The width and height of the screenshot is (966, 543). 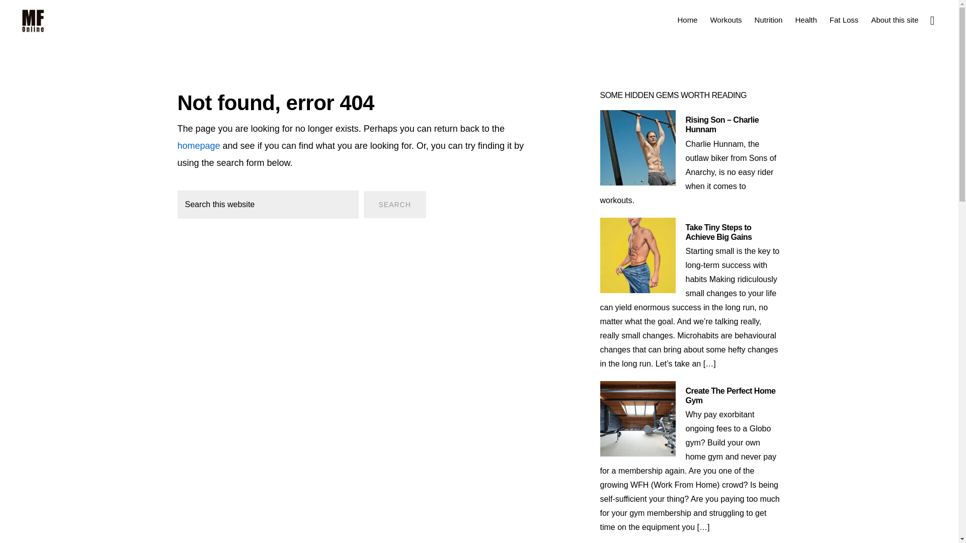 I want to click on Home, so click(x=687, y=19).